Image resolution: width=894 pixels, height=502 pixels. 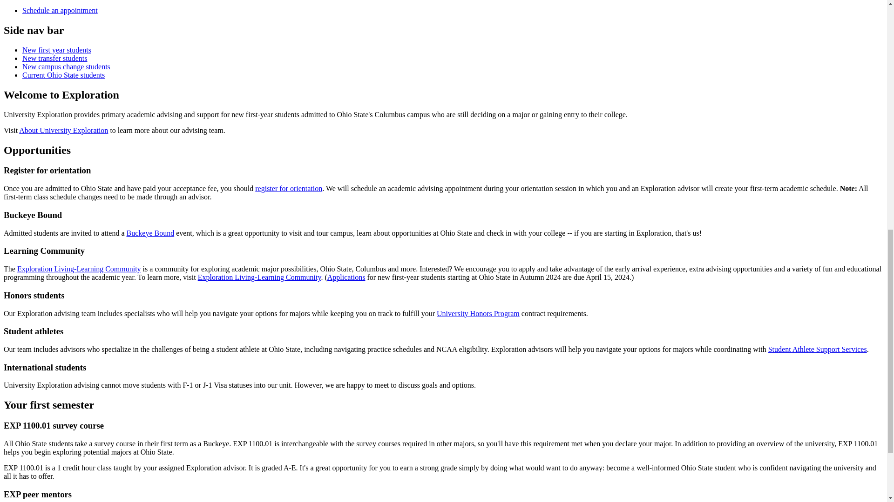 What do you see at coordinates (818, 350) in the screenshot?
I see `Opens new browser tab` at bounding box center [818, 350].